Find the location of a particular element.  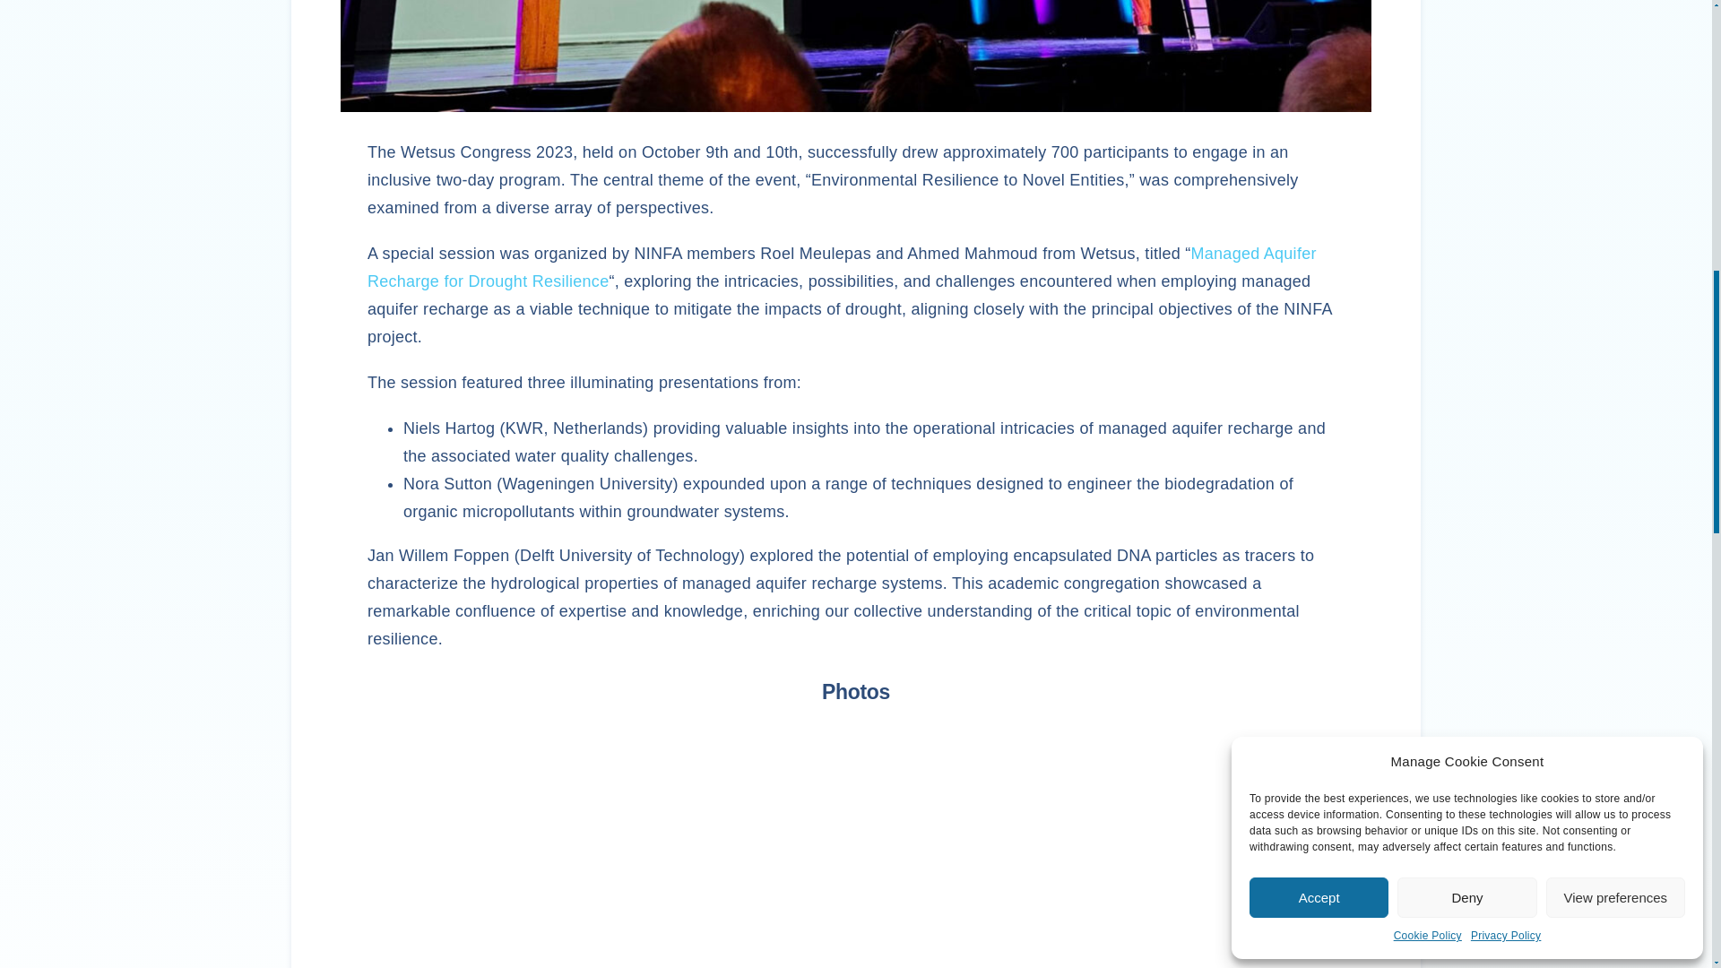

Quantifying-aquifer-heterogeneity is located at coordinates (855, 848).